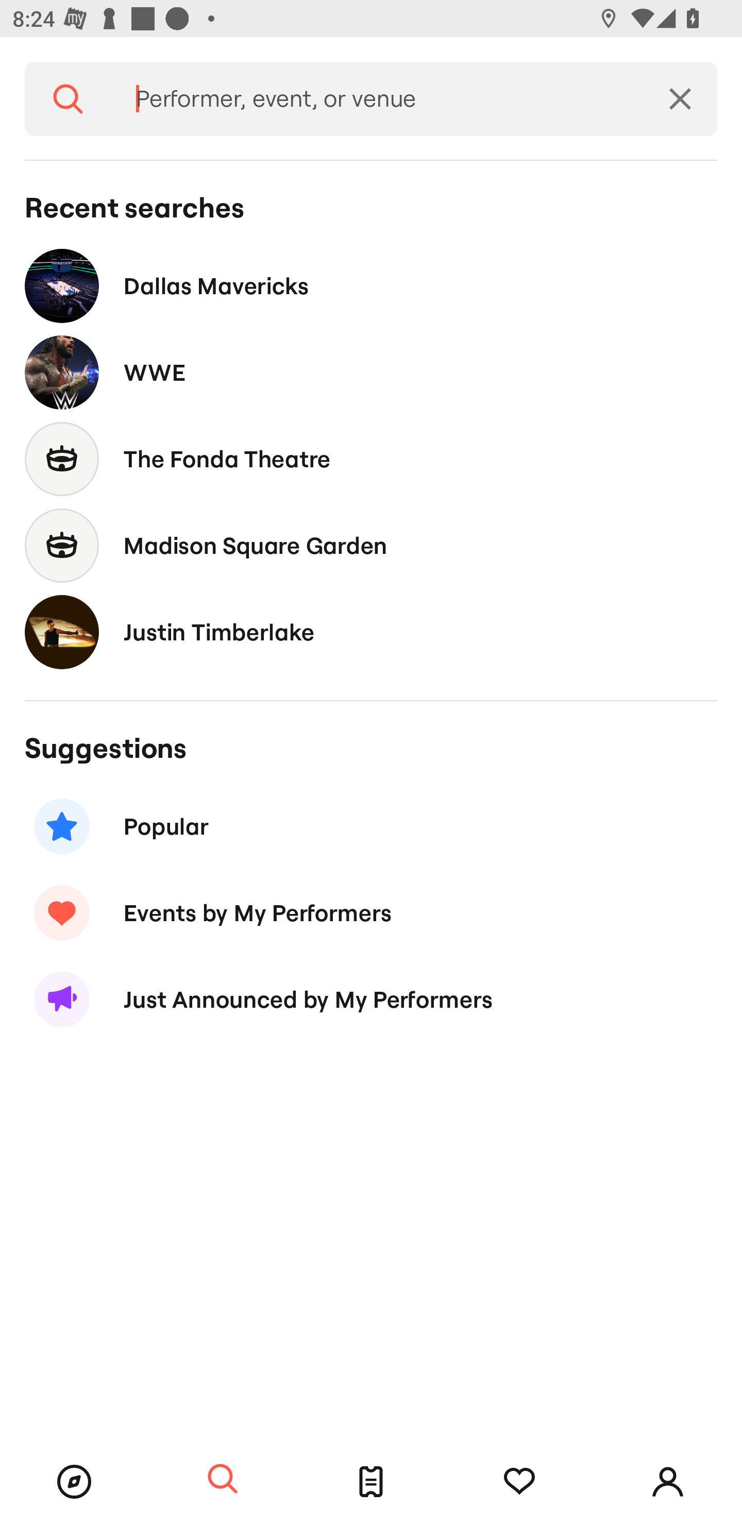 The height and width of the screenshot is (1525, 742). What do you see at coordinates (371, 1482) in the screenshot?
I see `Tickets` at bounding box center [371, 1482].